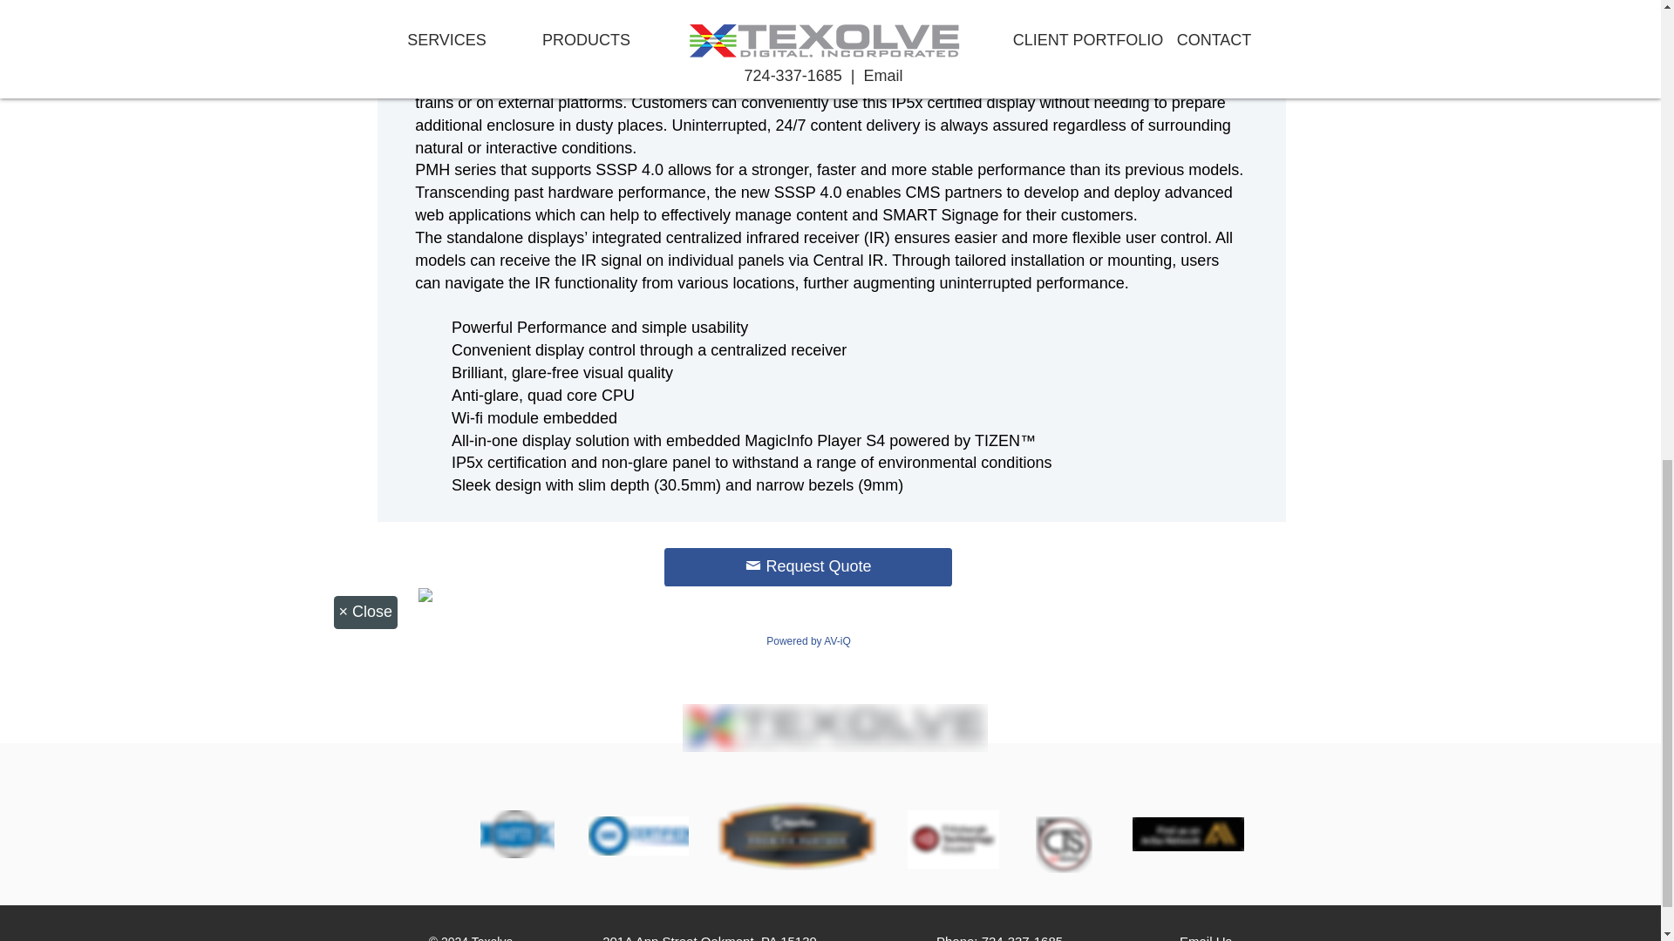  Describe the element at coordinates (1206, 938) in the screenshot. I see `Email Us` at that location.